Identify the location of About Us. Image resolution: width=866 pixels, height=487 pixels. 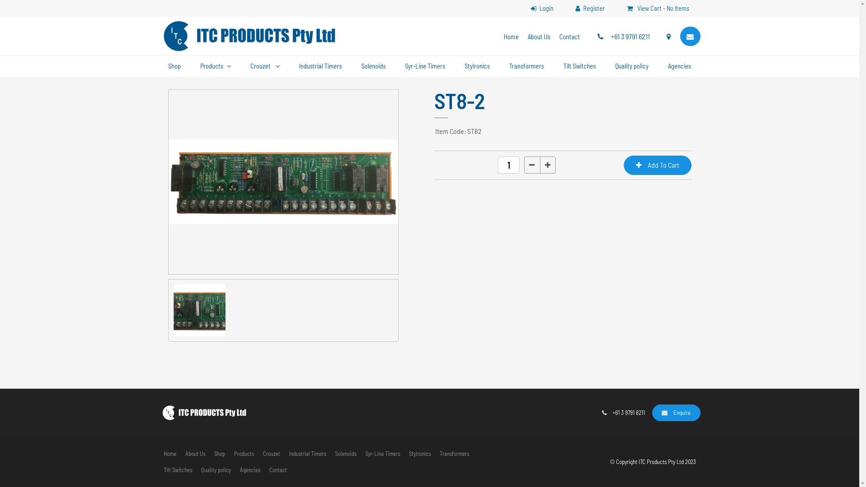
(195, 454).